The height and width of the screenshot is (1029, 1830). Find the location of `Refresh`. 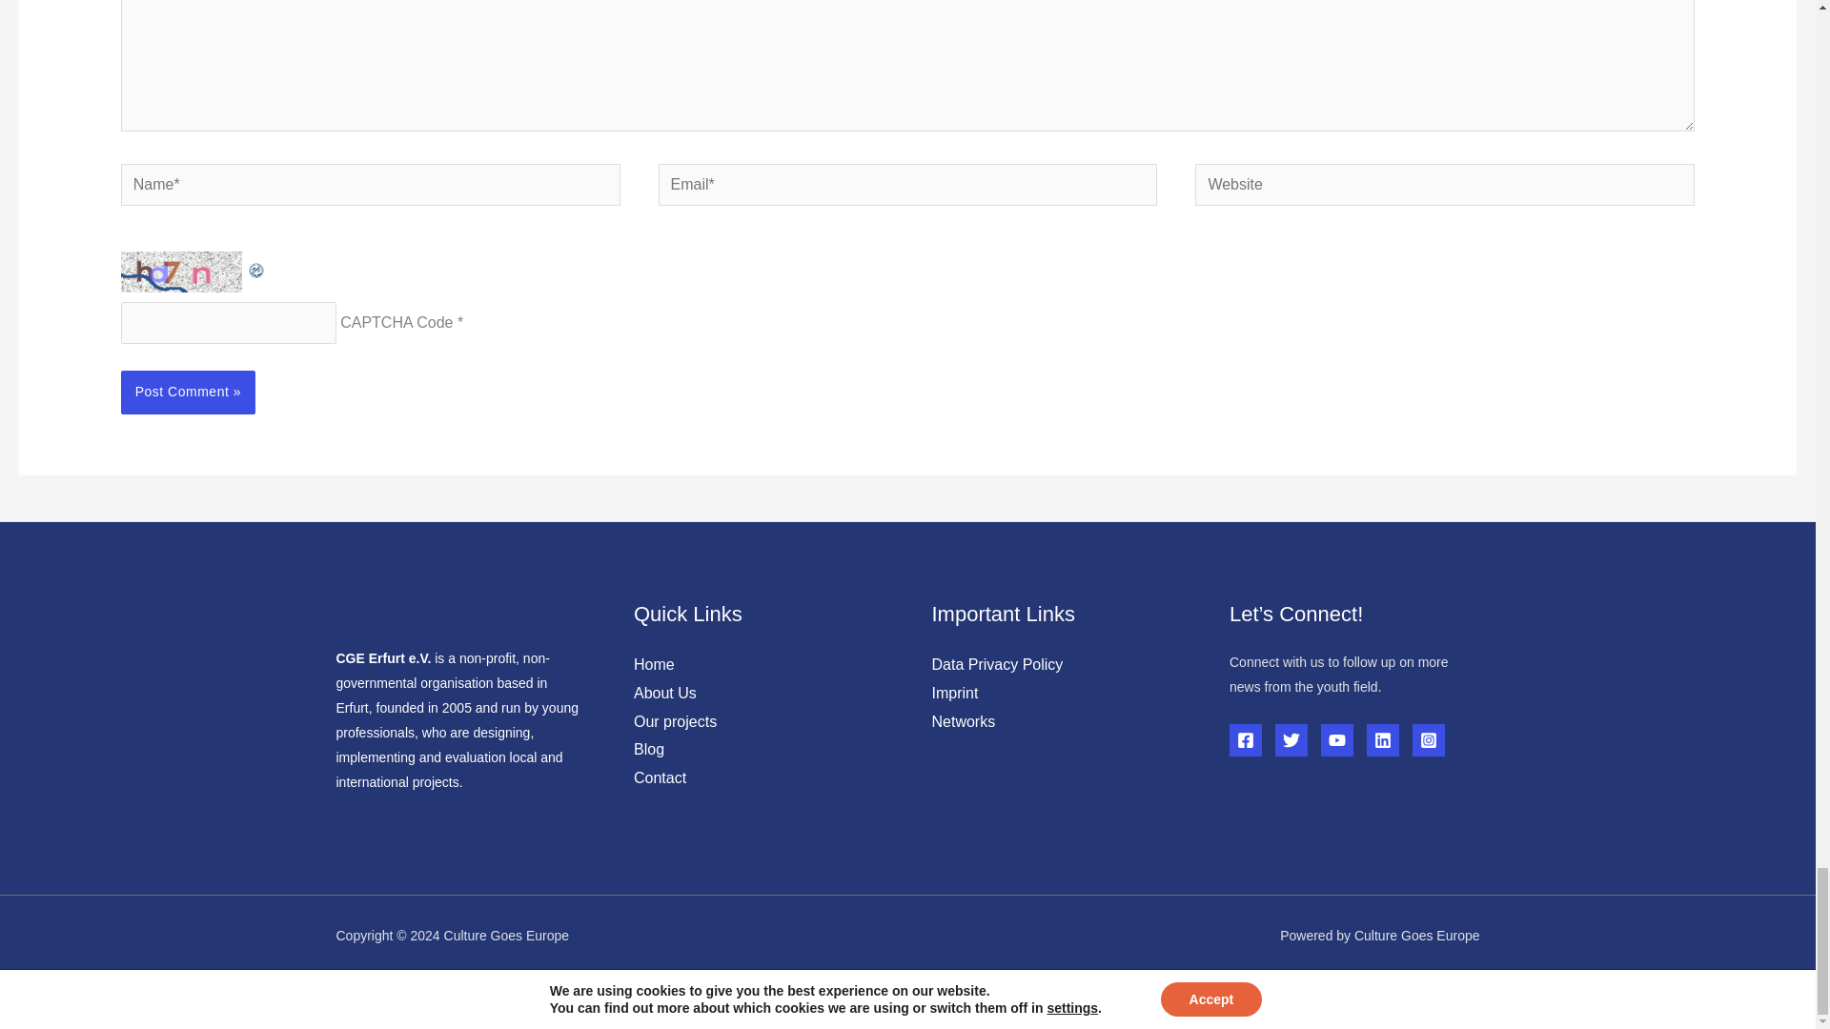

Refresh is located at coordinates (257, 265).